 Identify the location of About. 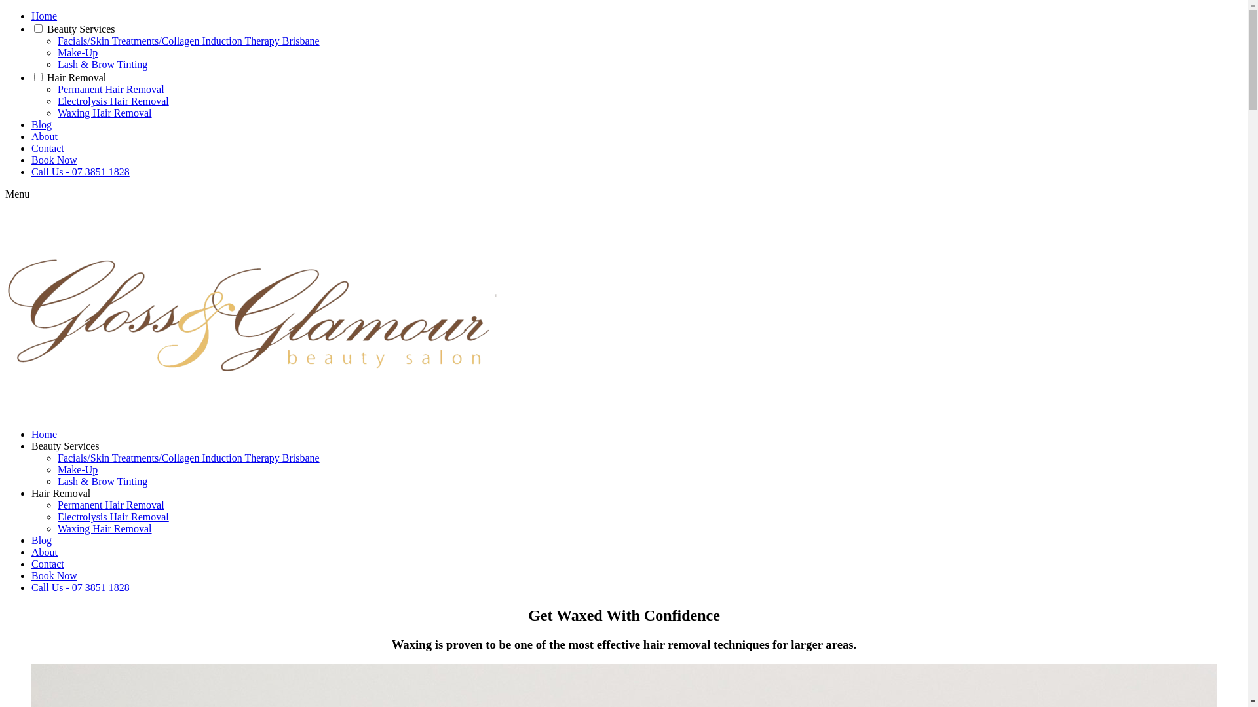
(45, 136).